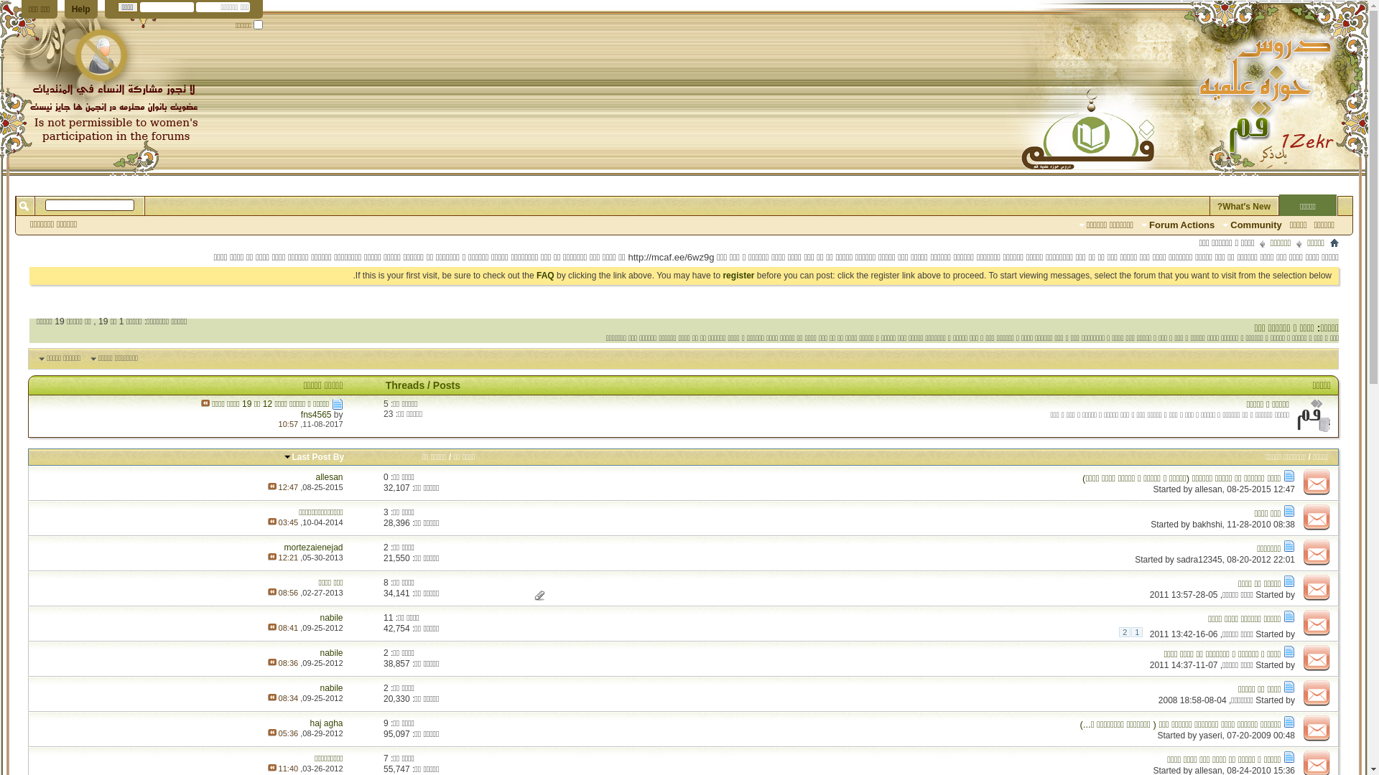 Image resolution: width=1379 pixels, height=775 pixels. I want to click on fns4565, so click(316, 415).